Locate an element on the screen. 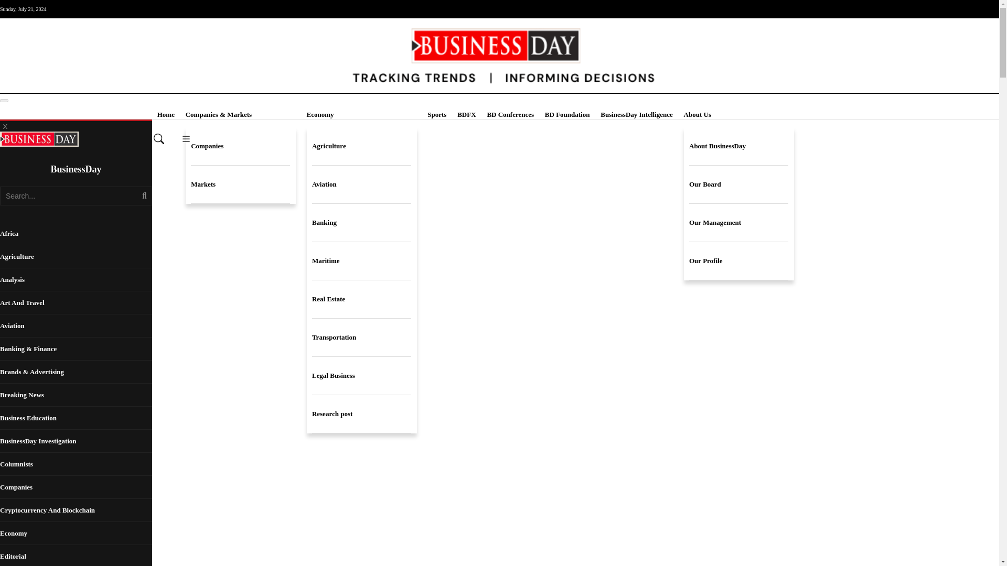 This screenshot has height=566, width=1007. Transportation is located at coordinates (361, 338).